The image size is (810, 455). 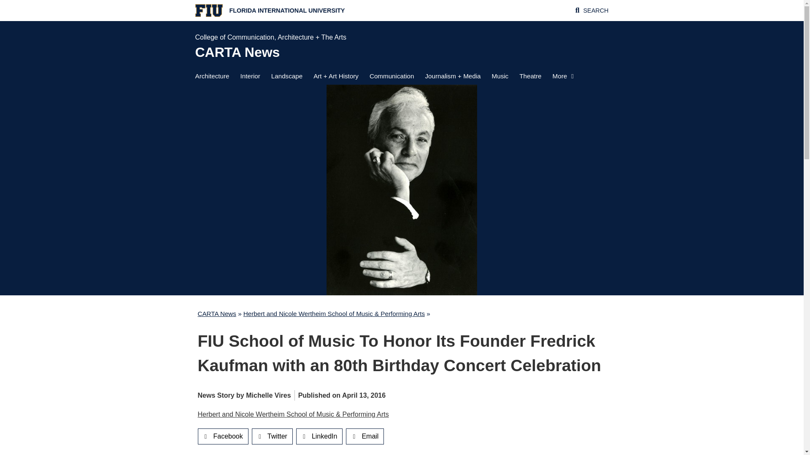 What do you see at coordinates (216, 313) in the screenshot?
I see `CARTA News` at bounding box center [216, 313].